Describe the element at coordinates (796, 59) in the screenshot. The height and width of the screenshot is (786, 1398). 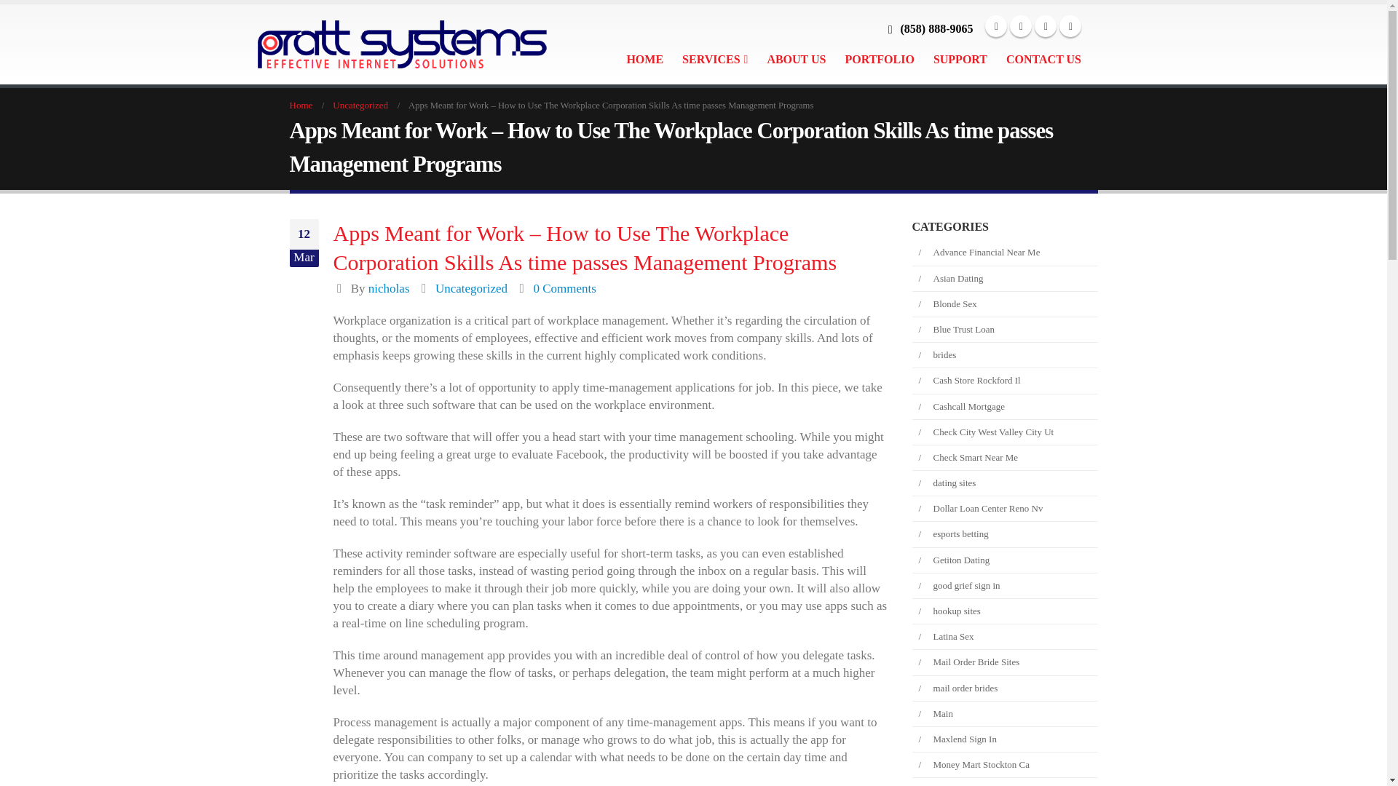
I see `ABOUT US` at that location.